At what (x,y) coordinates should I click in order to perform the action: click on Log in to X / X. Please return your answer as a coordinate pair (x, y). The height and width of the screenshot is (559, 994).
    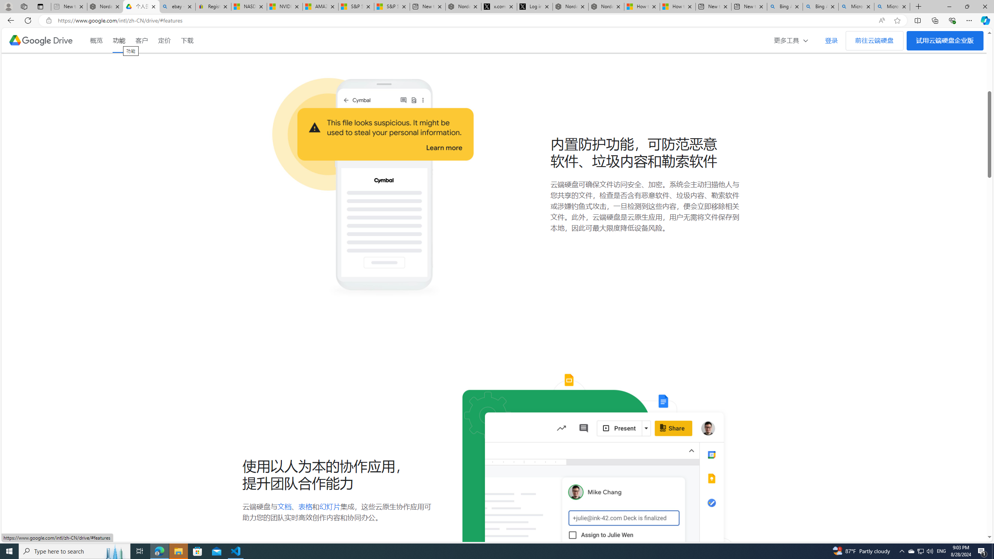
    Looking at the image, I should click on (535, 7).